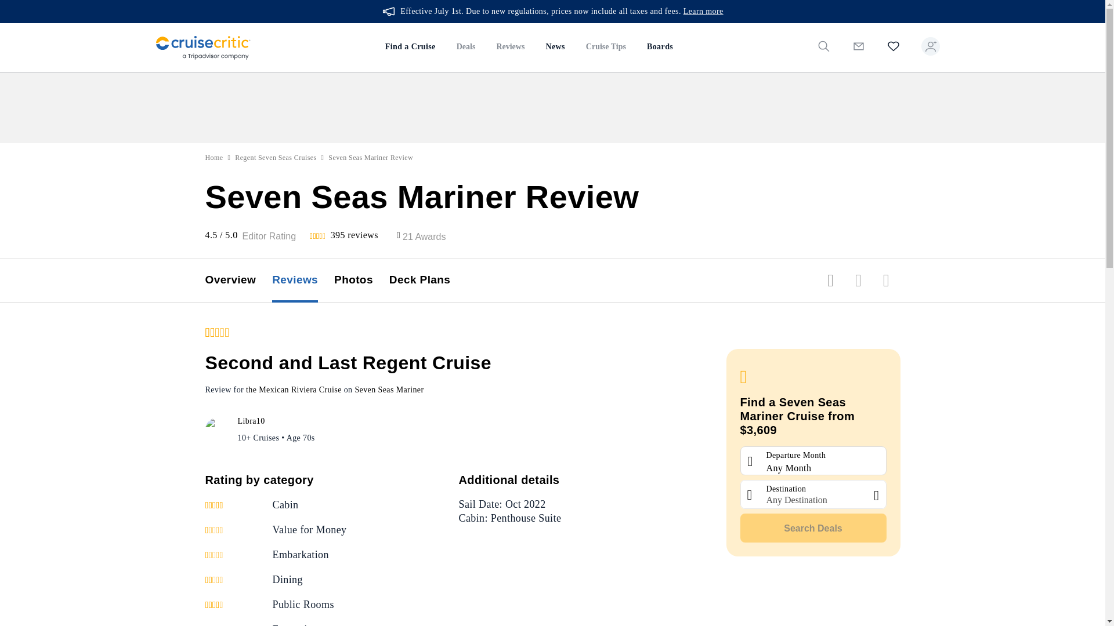 Image resolution: width=1114 pixels, height=626 pixels. Describe the element at coordinates (269, 236) in the screenshot. I see `Editor Rating` at that location.